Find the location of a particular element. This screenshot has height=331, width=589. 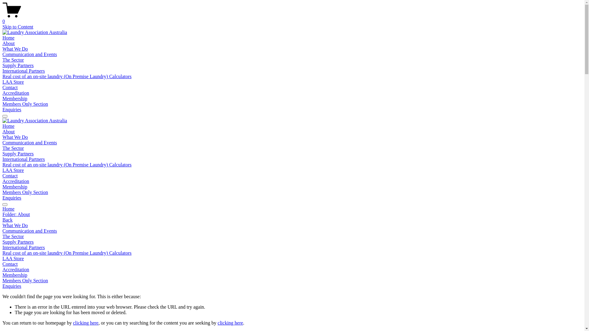

LAA Store is located at coordinates (13, 170).